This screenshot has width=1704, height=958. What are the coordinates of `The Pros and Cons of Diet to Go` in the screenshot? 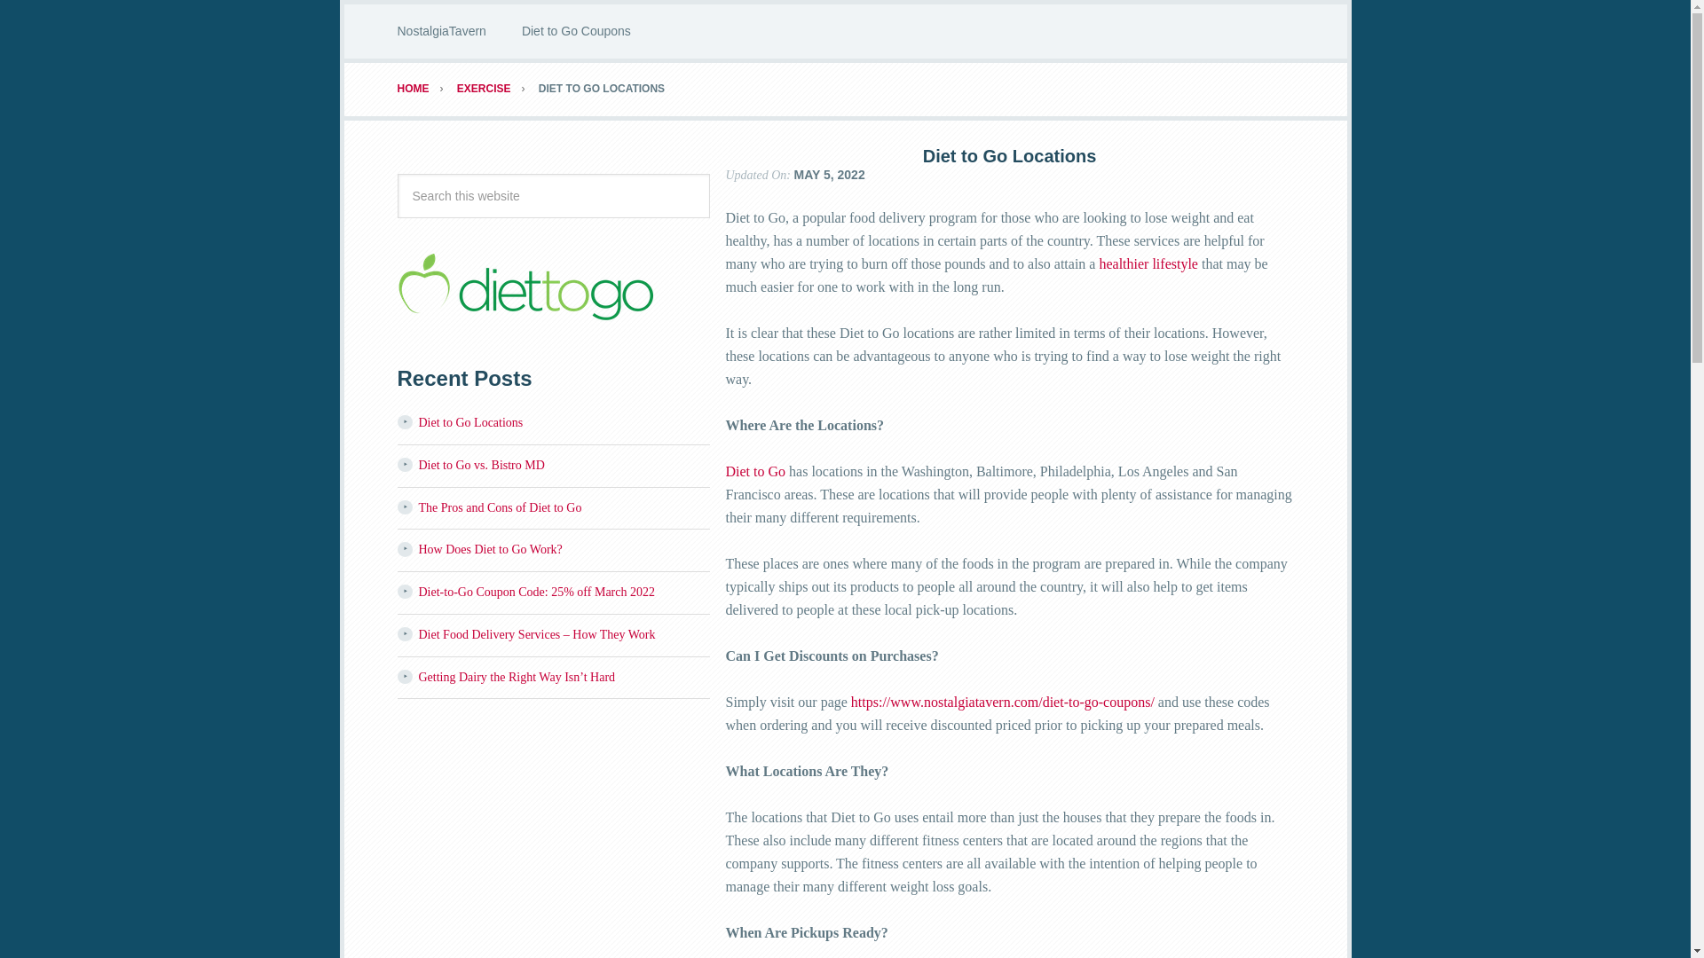 It's located at (501, 507).